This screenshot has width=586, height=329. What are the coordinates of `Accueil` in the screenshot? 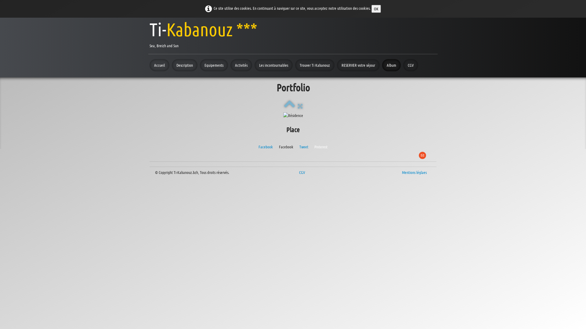 It's located at (159, 65).